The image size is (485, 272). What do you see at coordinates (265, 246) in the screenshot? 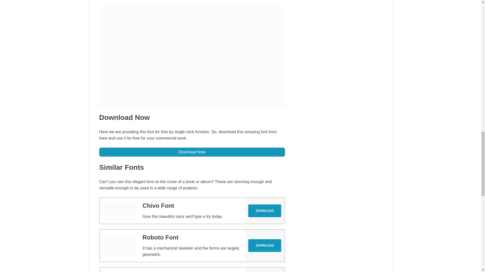
I see `DOWNLOAD` at bounding box center [265, 246].